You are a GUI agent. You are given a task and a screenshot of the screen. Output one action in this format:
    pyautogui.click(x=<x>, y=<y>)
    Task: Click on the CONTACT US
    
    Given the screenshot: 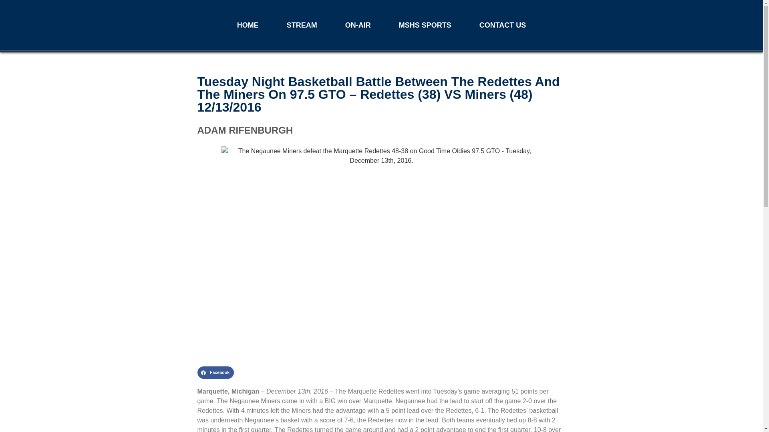 What is the action you would take?
    pyautogui.click(x=503, y=25)
    